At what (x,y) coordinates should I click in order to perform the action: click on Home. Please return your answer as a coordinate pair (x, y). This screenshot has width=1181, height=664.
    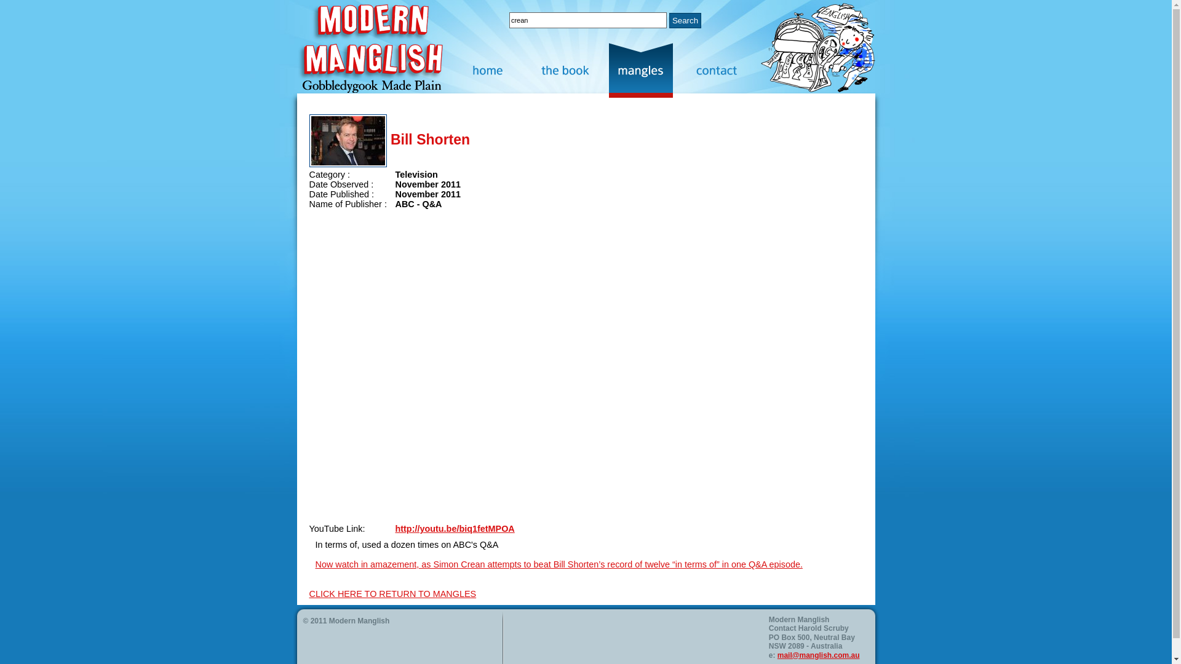
    Looking at the image, I should click on (495, 70).